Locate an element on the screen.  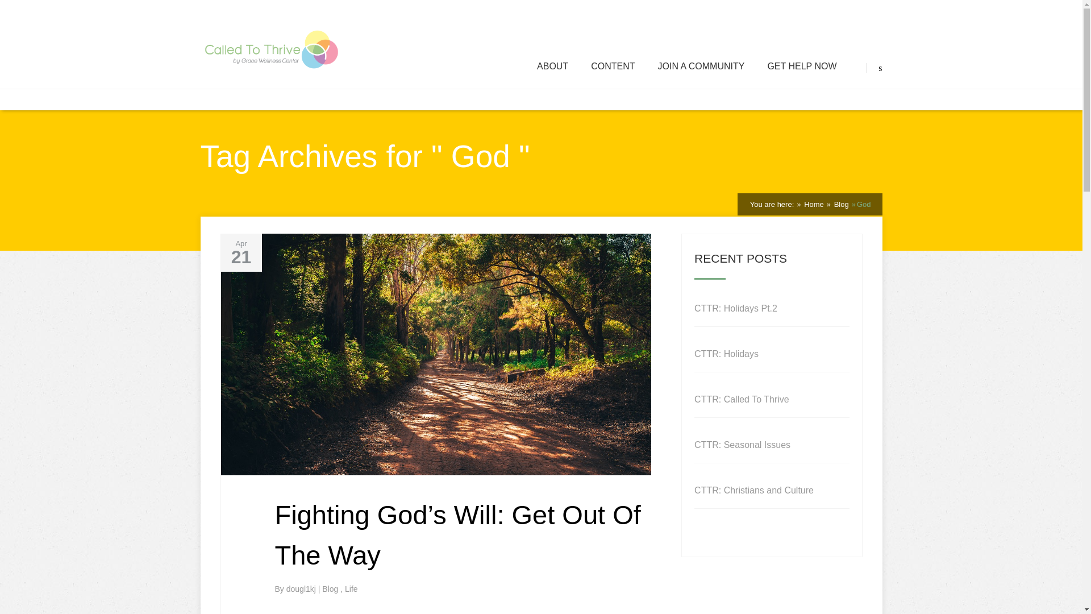
CTTR: Holidays is located at coordinates (726, 354).